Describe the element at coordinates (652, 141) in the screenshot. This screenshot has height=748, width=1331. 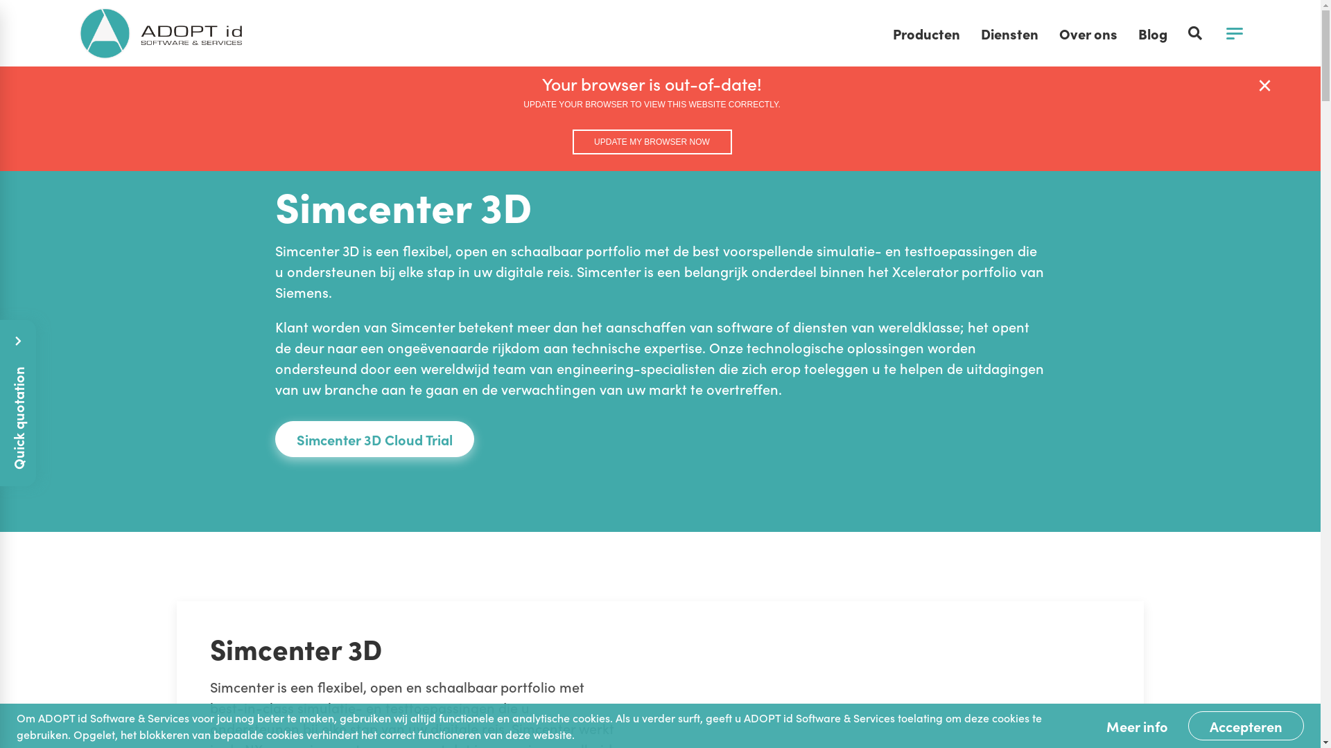
I see `UPDATE MY BROWSER NOW` at that location.